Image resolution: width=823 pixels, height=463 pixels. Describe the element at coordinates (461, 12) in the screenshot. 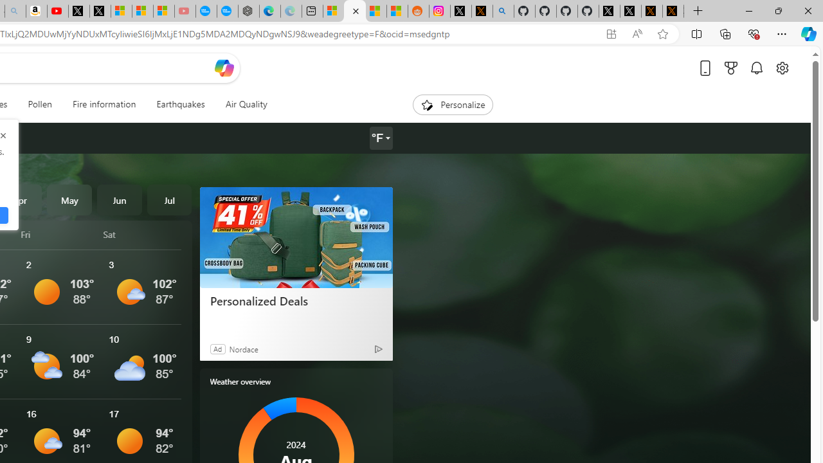

I see `Log in to X / X` at that location.